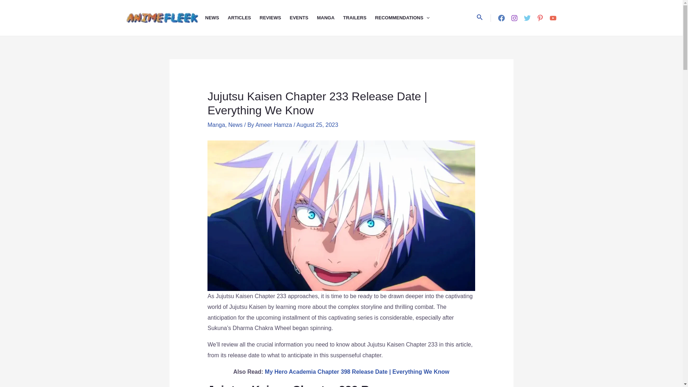 The height and width of the screenshot is (387, 688). I want to click on RECOMMENDATIONS, so click(407, 18).